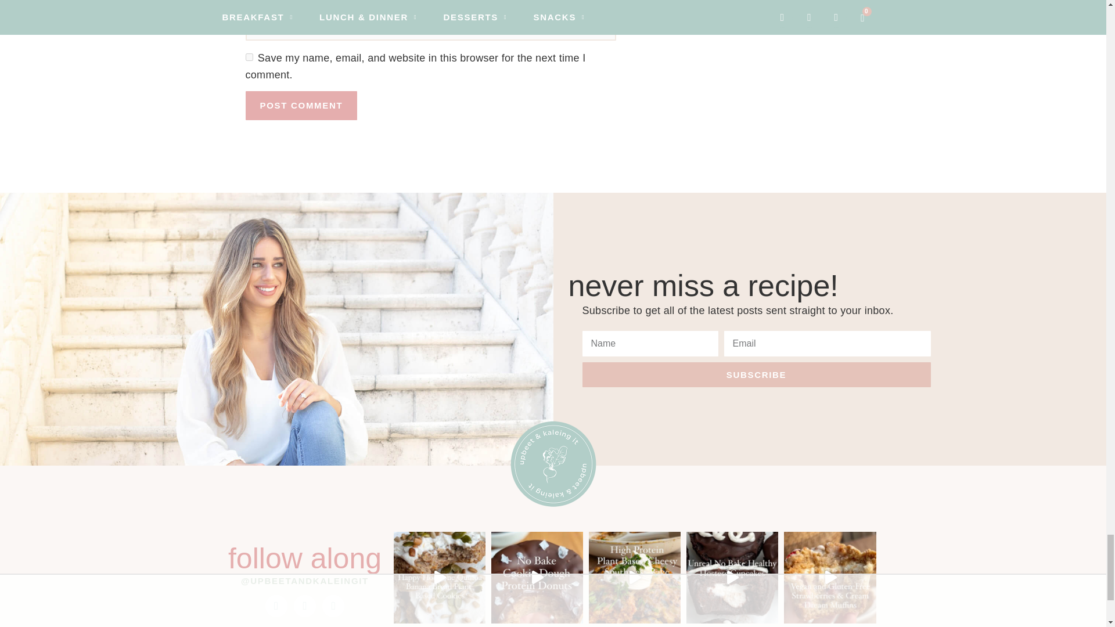  I want to click on Post Comment, so click(301, 106).